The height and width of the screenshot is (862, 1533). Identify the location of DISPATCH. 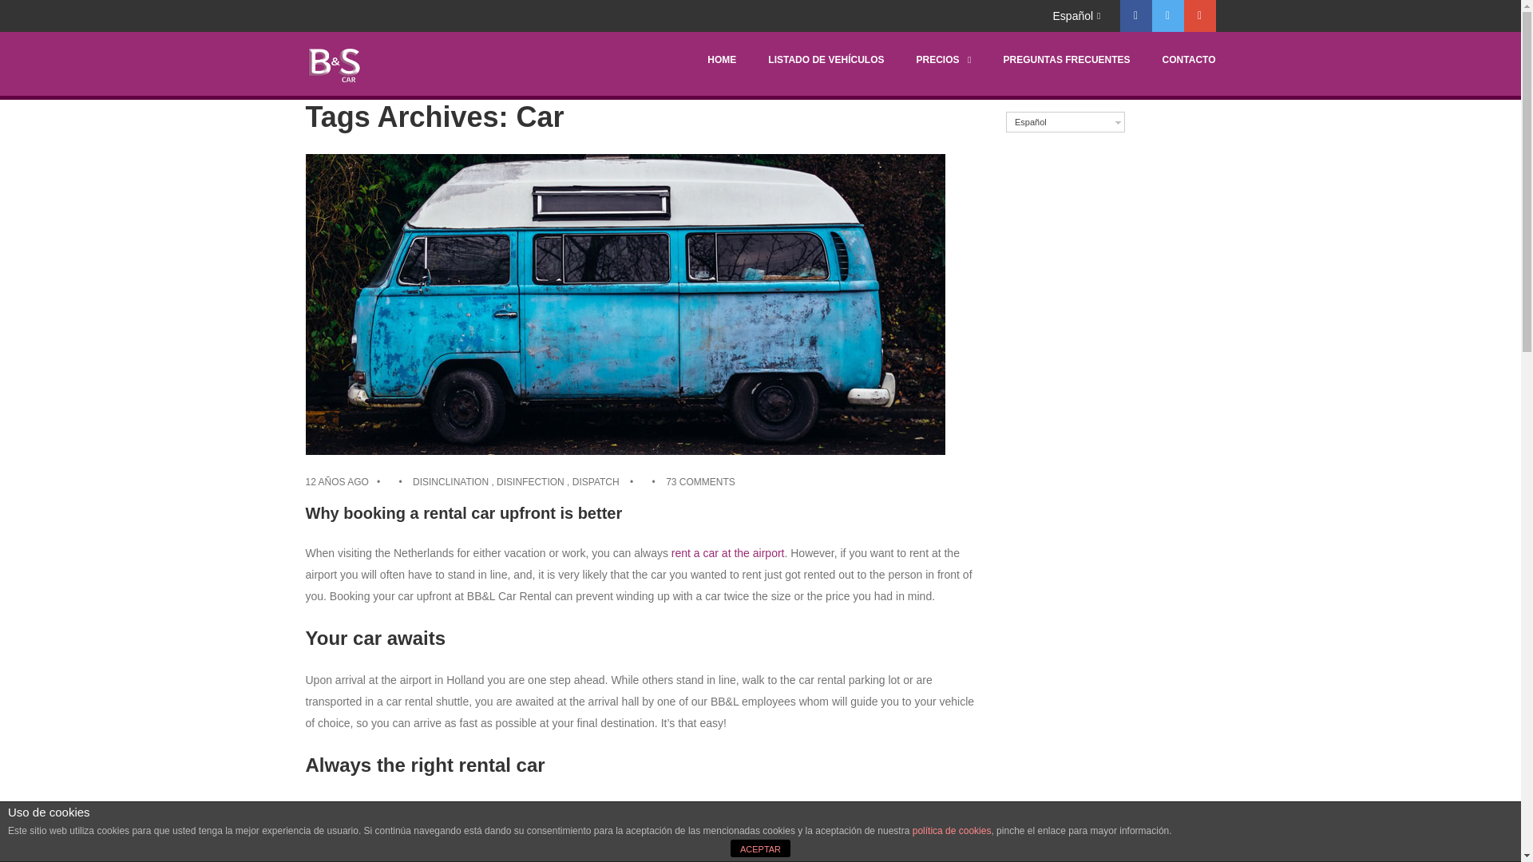
(596, 482).